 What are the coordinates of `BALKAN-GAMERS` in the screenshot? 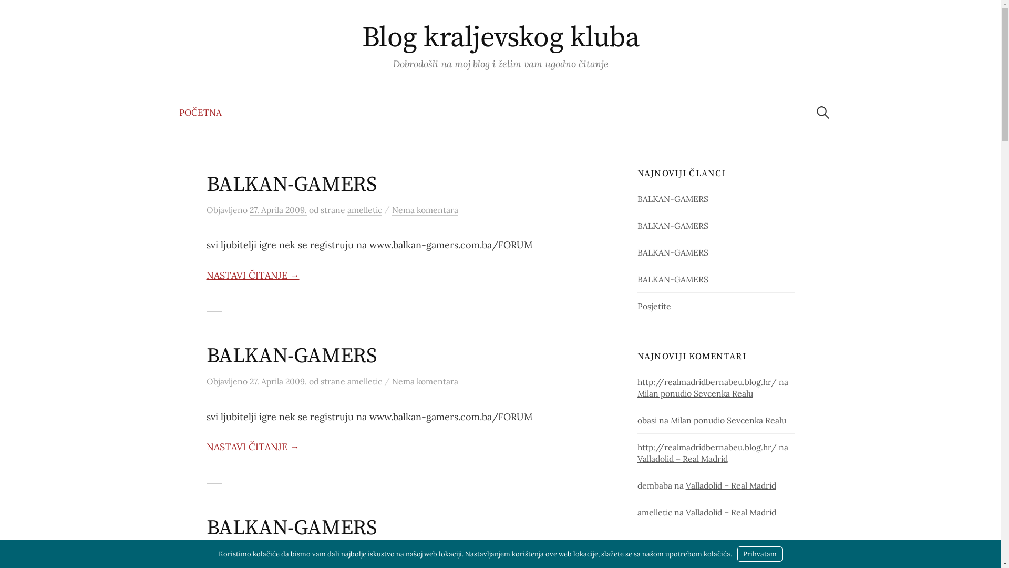 It's located at (673, 252).